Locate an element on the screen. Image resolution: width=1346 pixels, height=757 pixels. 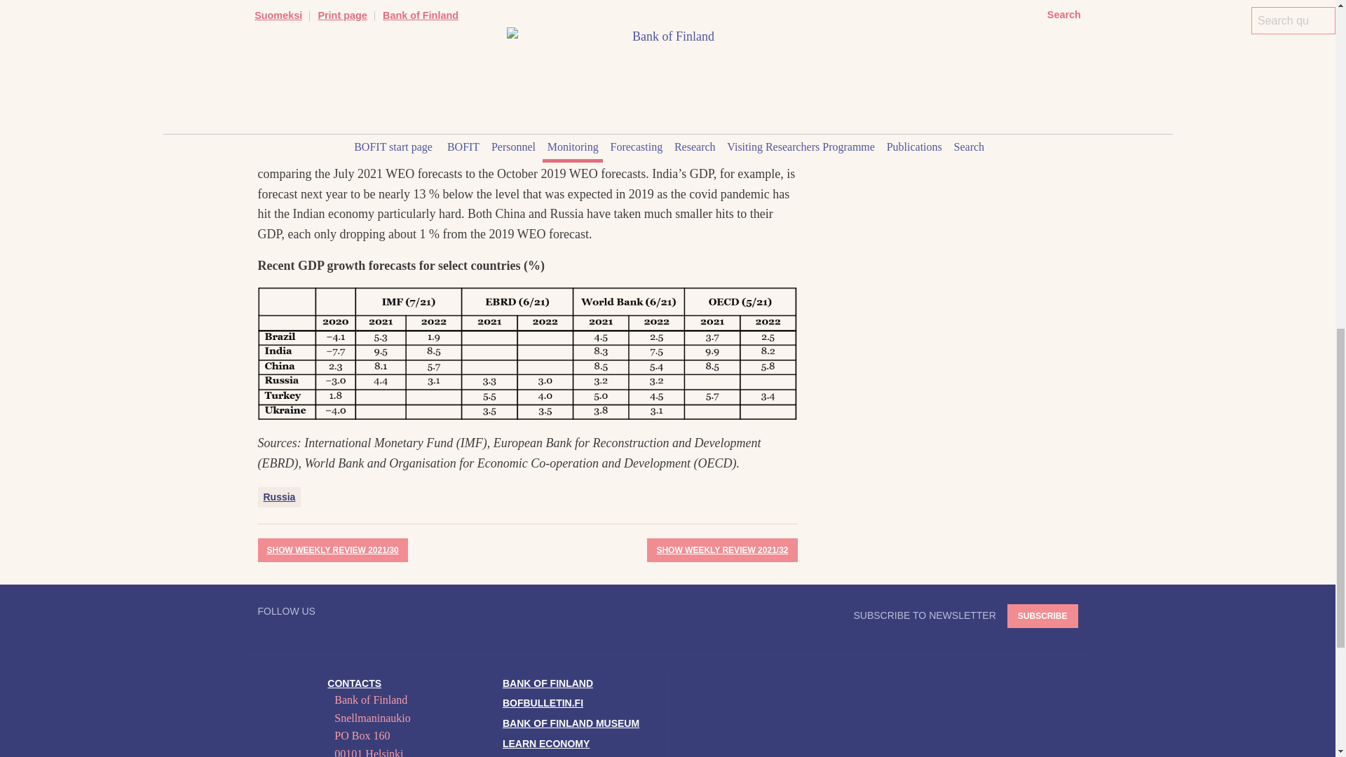
Bank of Finland museum is located at coordinates (571, 723).